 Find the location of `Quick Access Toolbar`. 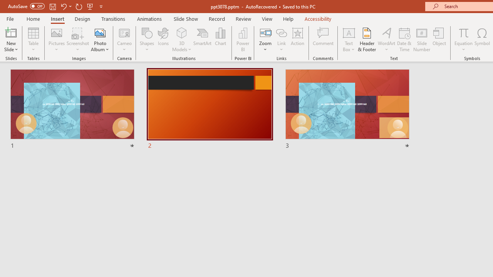

Quick Access Toolbar is located at coordinates (56, 6).